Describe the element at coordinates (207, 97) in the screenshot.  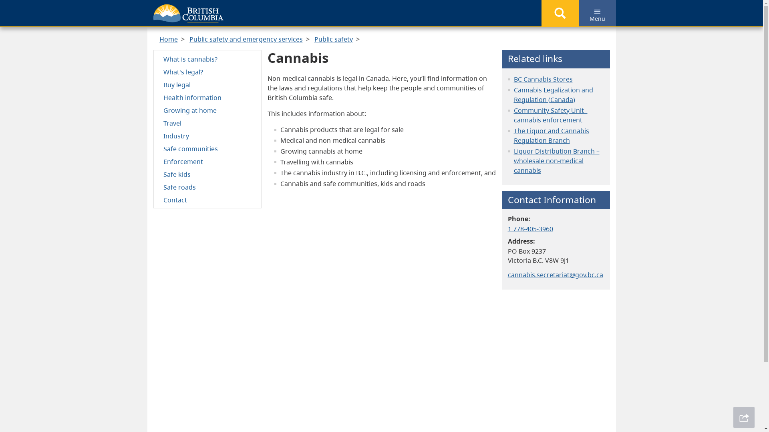
I see `Health information` at that location.